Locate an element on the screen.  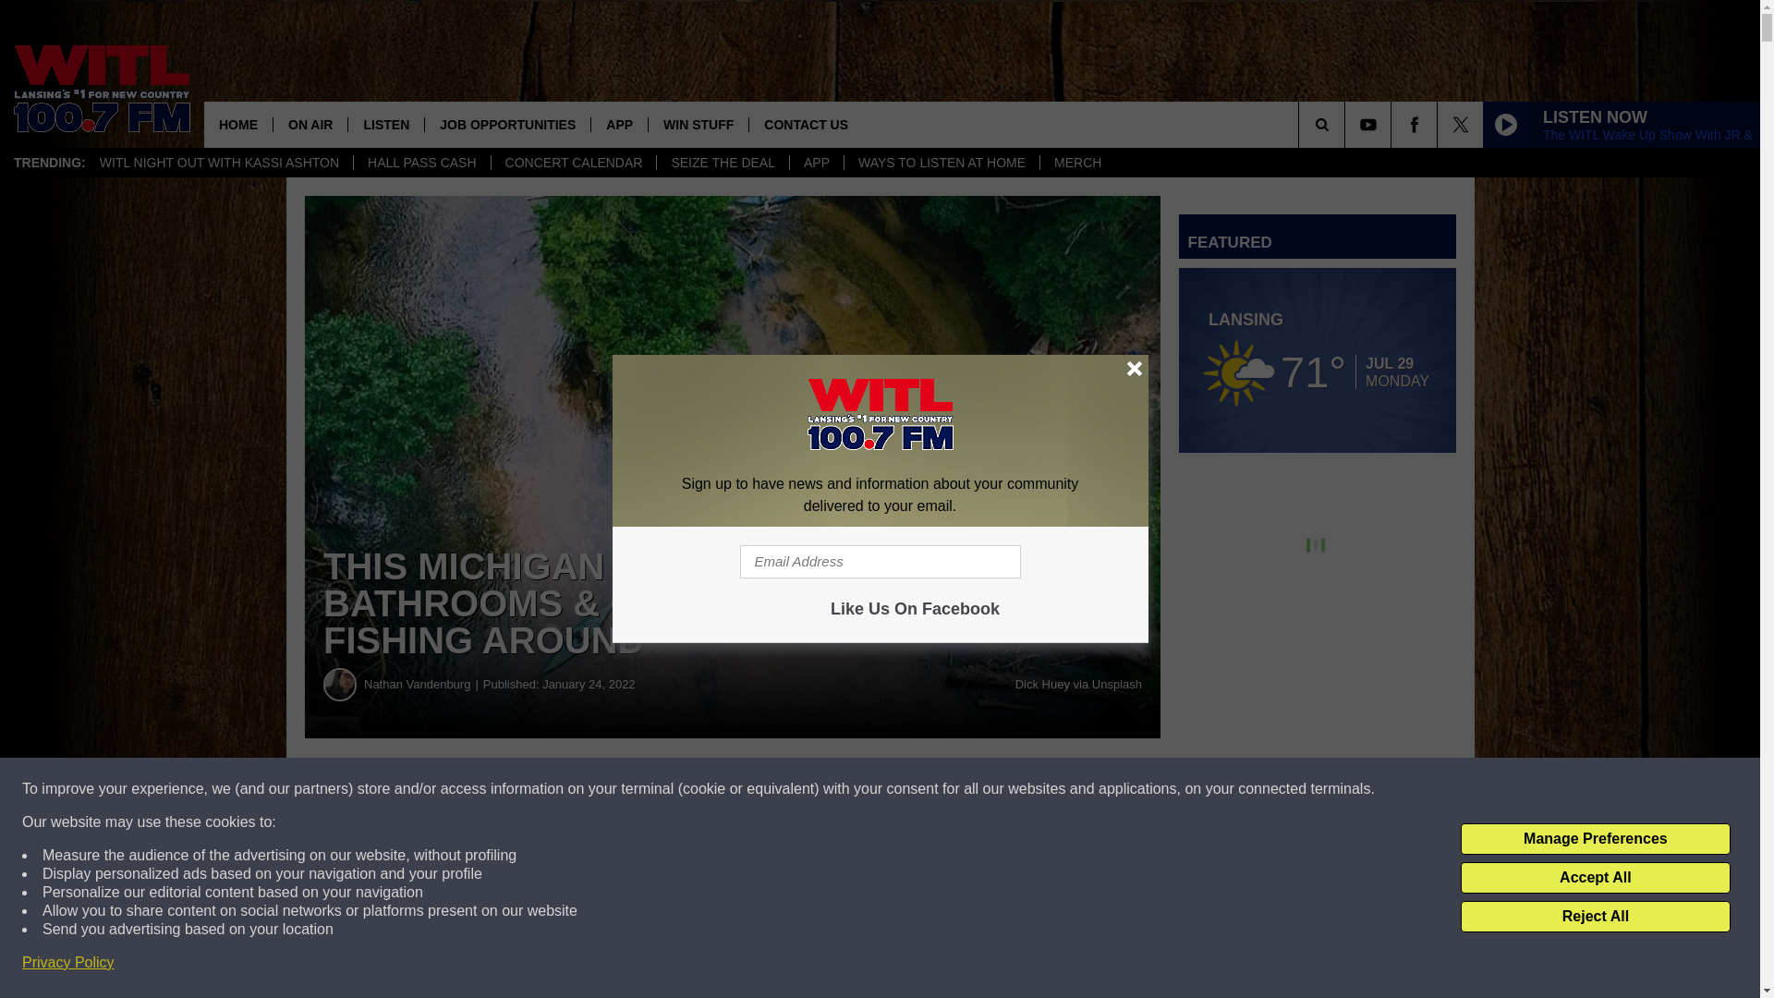
HOME is located at coordinates (238, 124).